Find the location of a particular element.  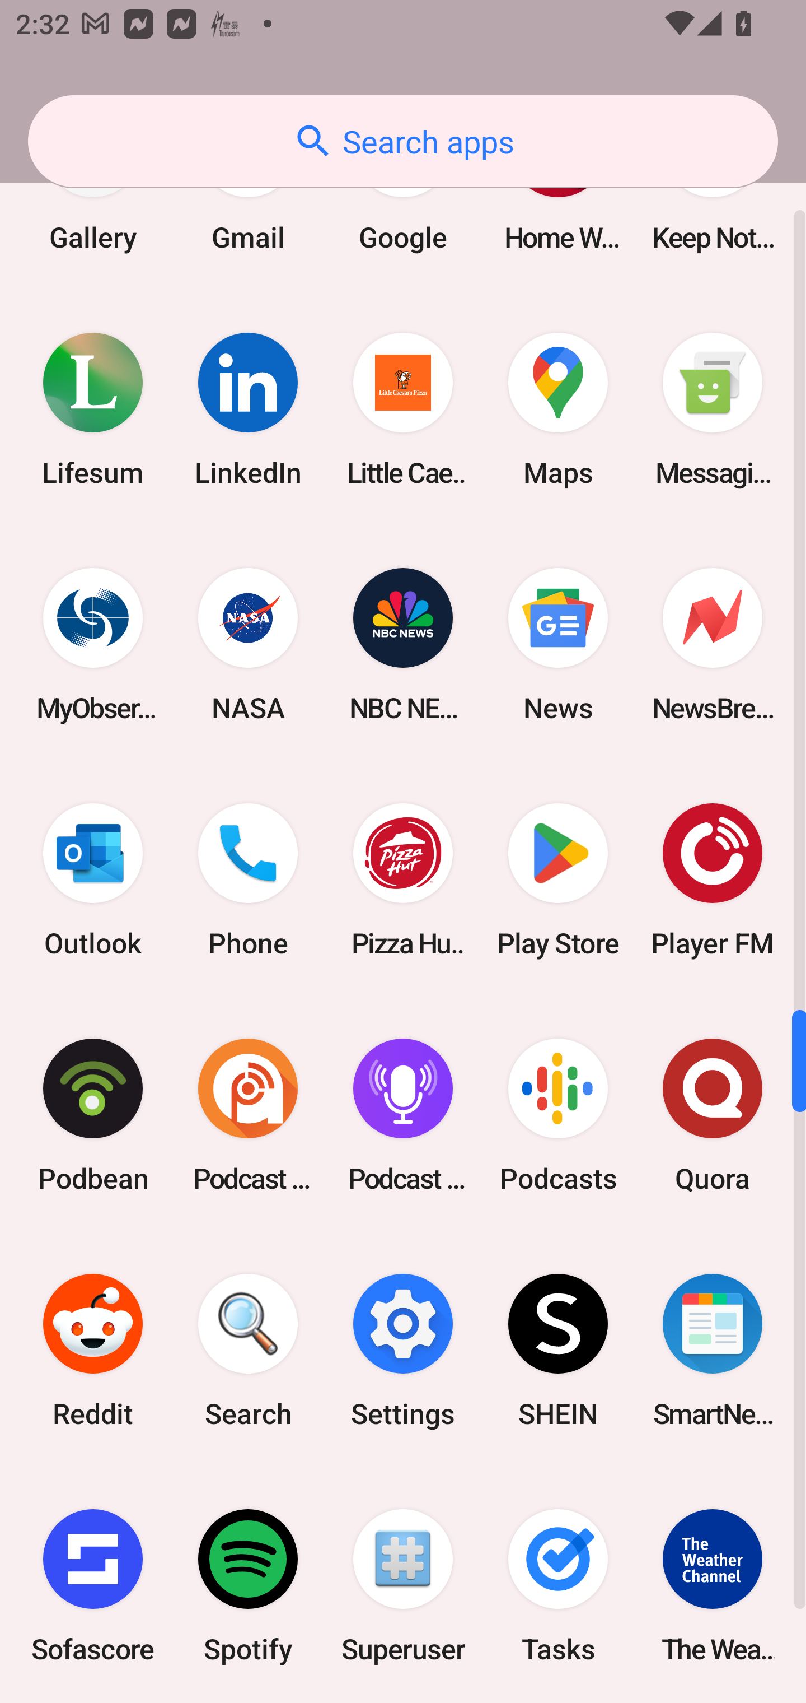

Sofascore is located at coordinates (93, 1585).